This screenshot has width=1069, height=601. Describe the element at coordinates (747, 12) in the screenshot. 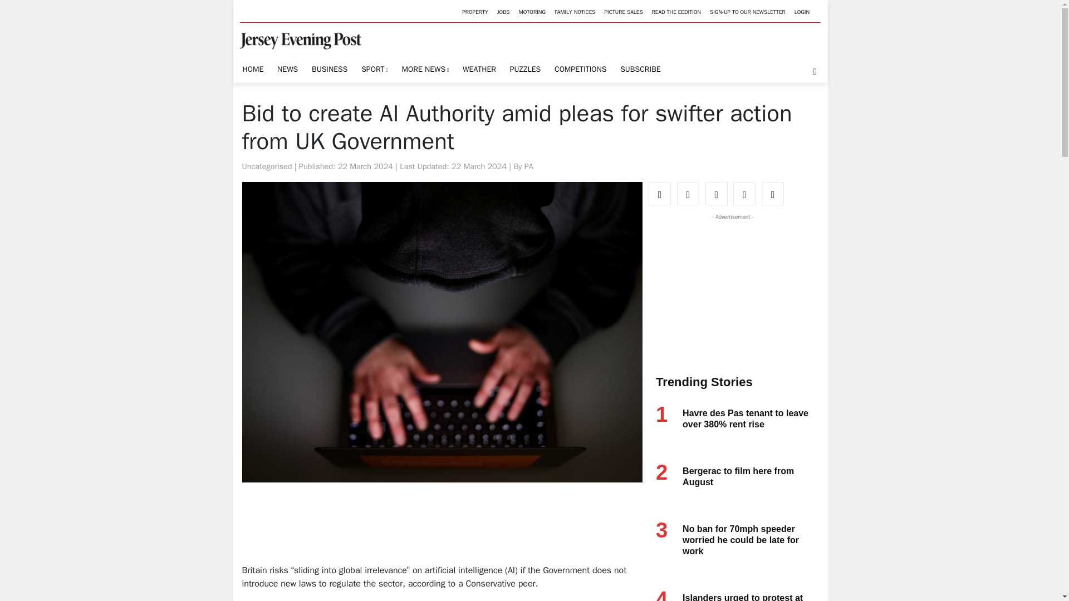

I see `SIGN-UP TO OUR NEWSLETTER` at that location.